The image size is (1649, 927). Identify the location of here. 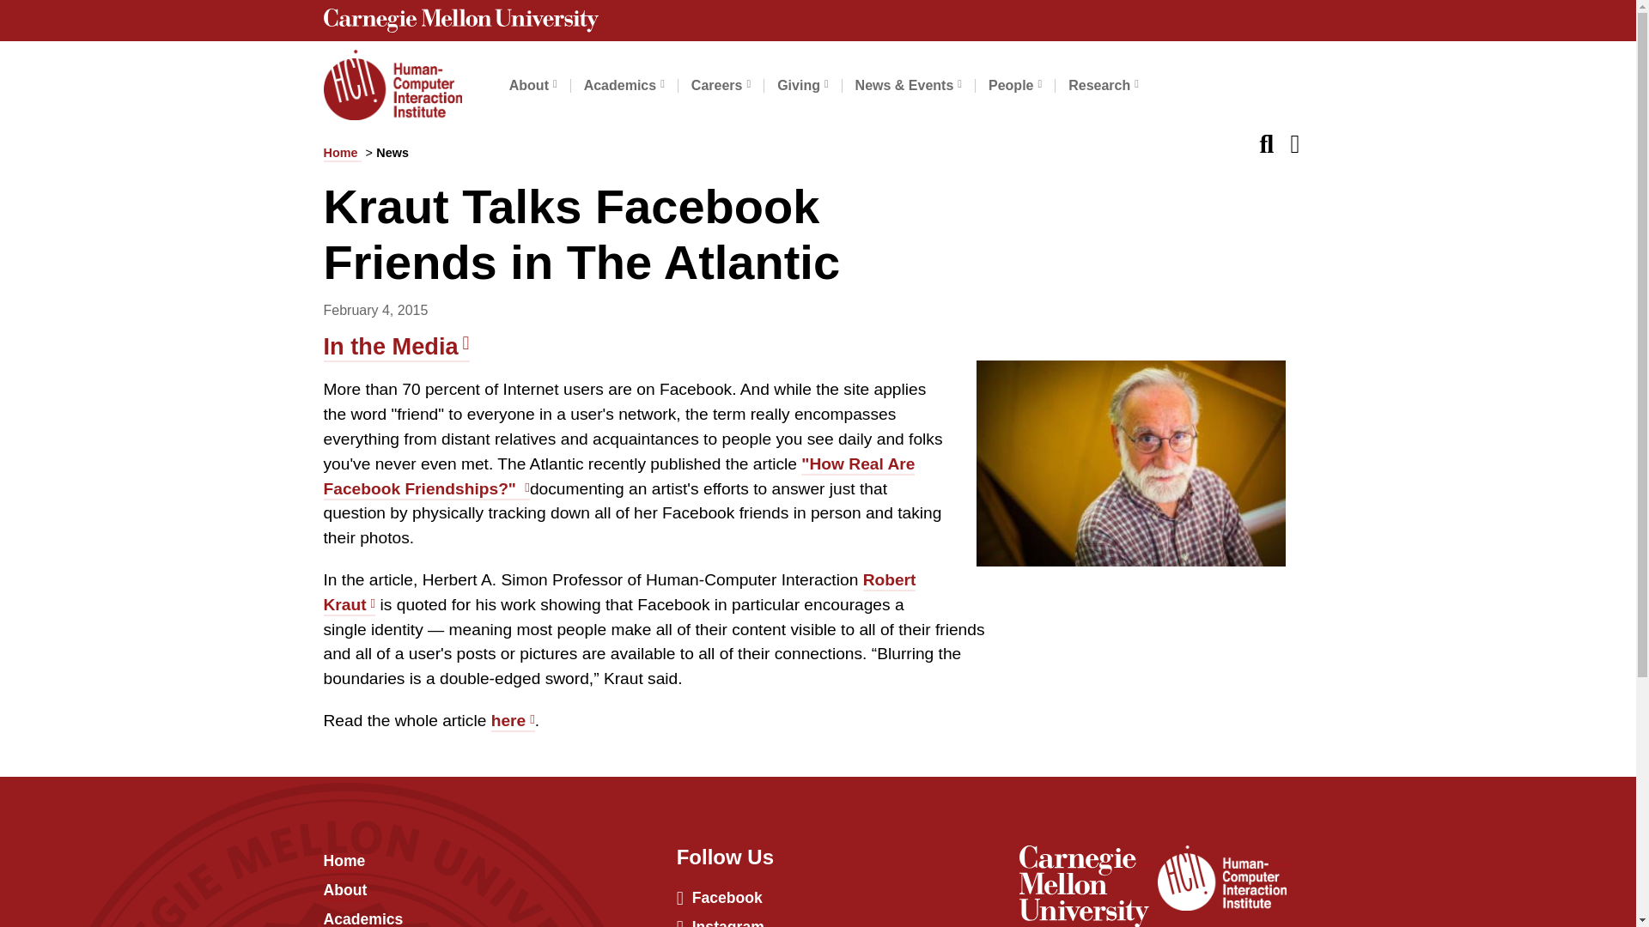
(513, 722).